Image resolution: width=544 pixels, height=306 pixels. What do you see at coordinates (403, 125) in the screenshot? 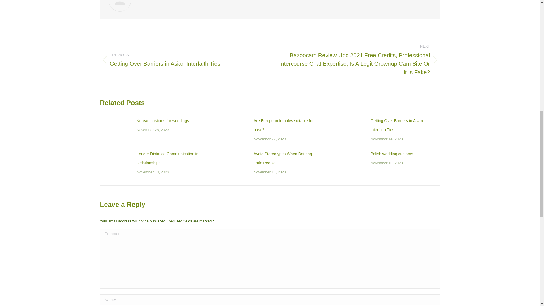
I see `Getting Over Barriers in Asian Interfaith Ties` at bounding box center [403, 125].